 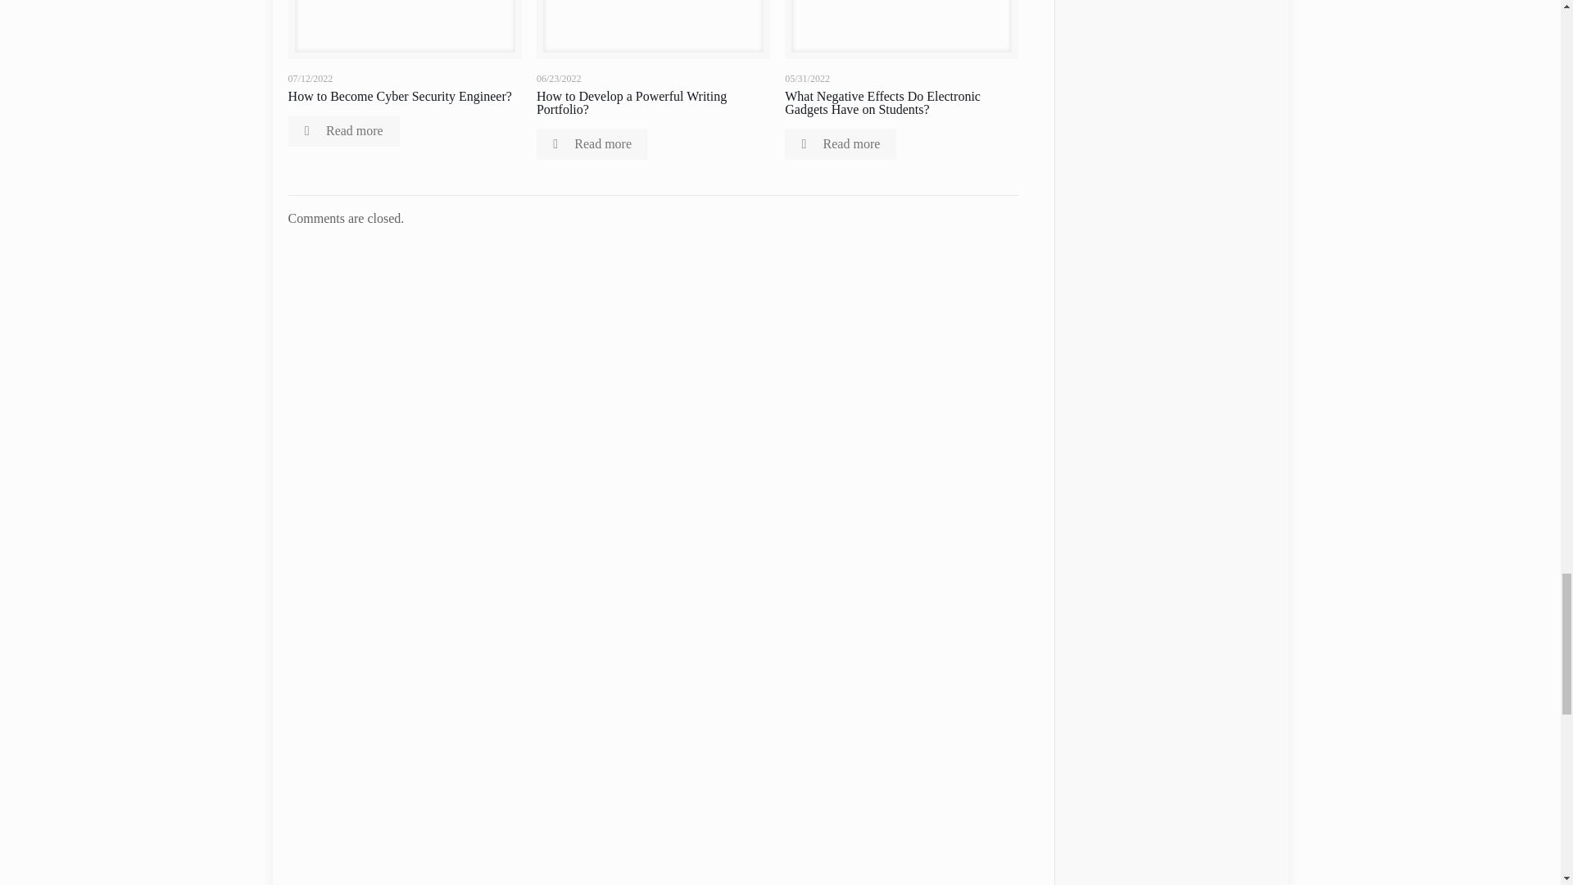 I want to click on Read more, so click(x=592, y=144).